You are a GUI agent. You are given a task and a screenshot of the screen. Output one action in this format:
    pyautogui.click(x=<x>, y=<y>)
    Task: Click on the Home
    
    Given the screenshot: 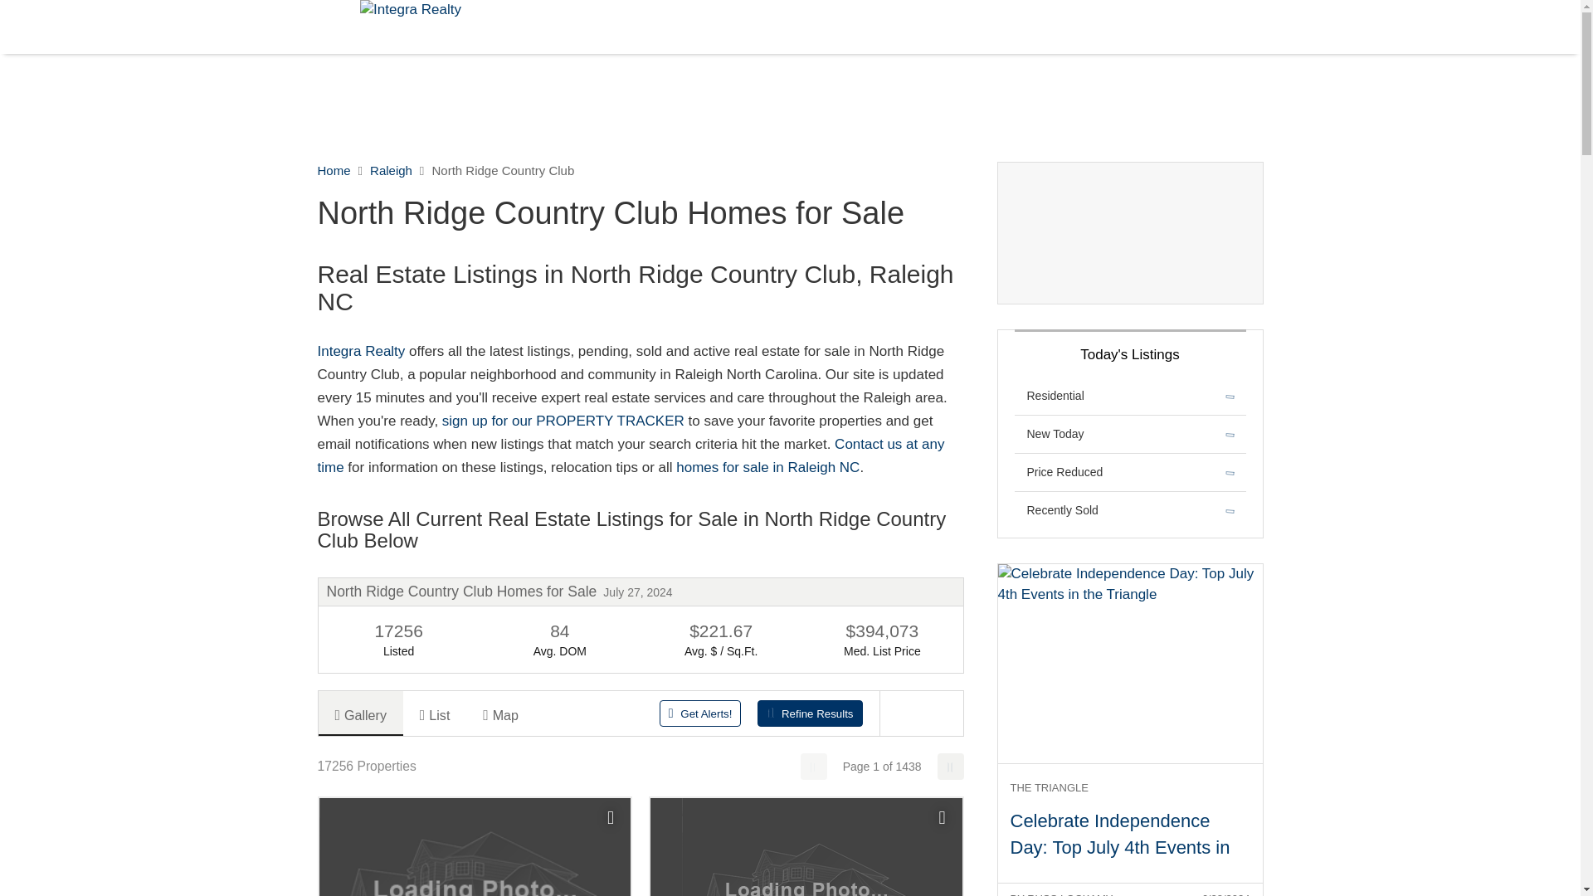 What is the action you would take?
    pyautogui.click(x=334, y=169)
    